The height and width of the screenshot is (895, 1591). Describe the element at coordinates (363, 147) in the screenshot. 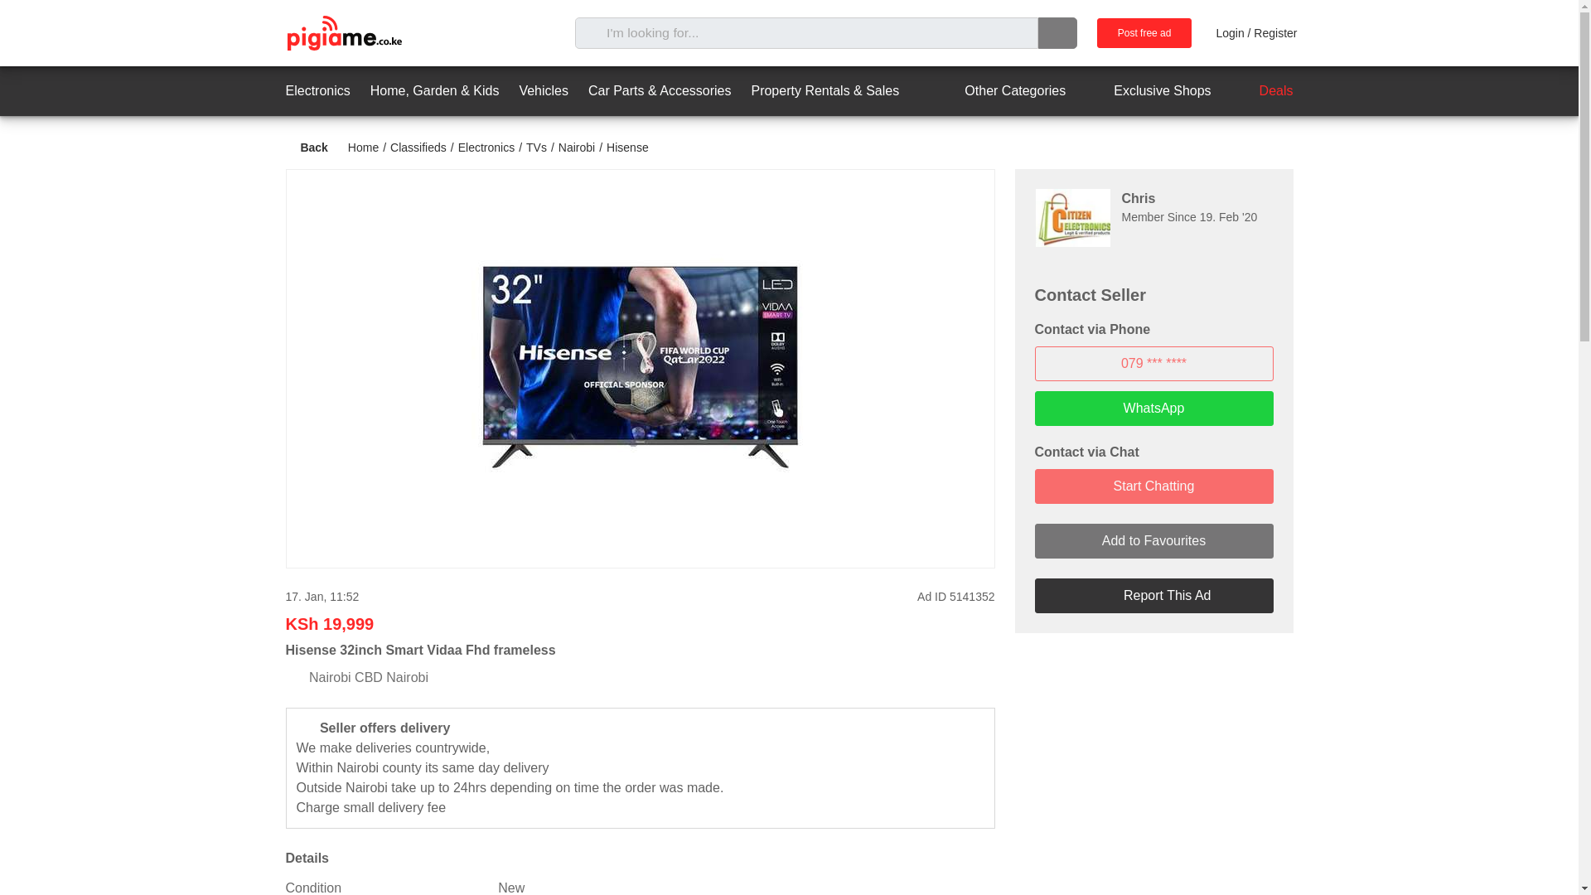

I see `Home` at that location.